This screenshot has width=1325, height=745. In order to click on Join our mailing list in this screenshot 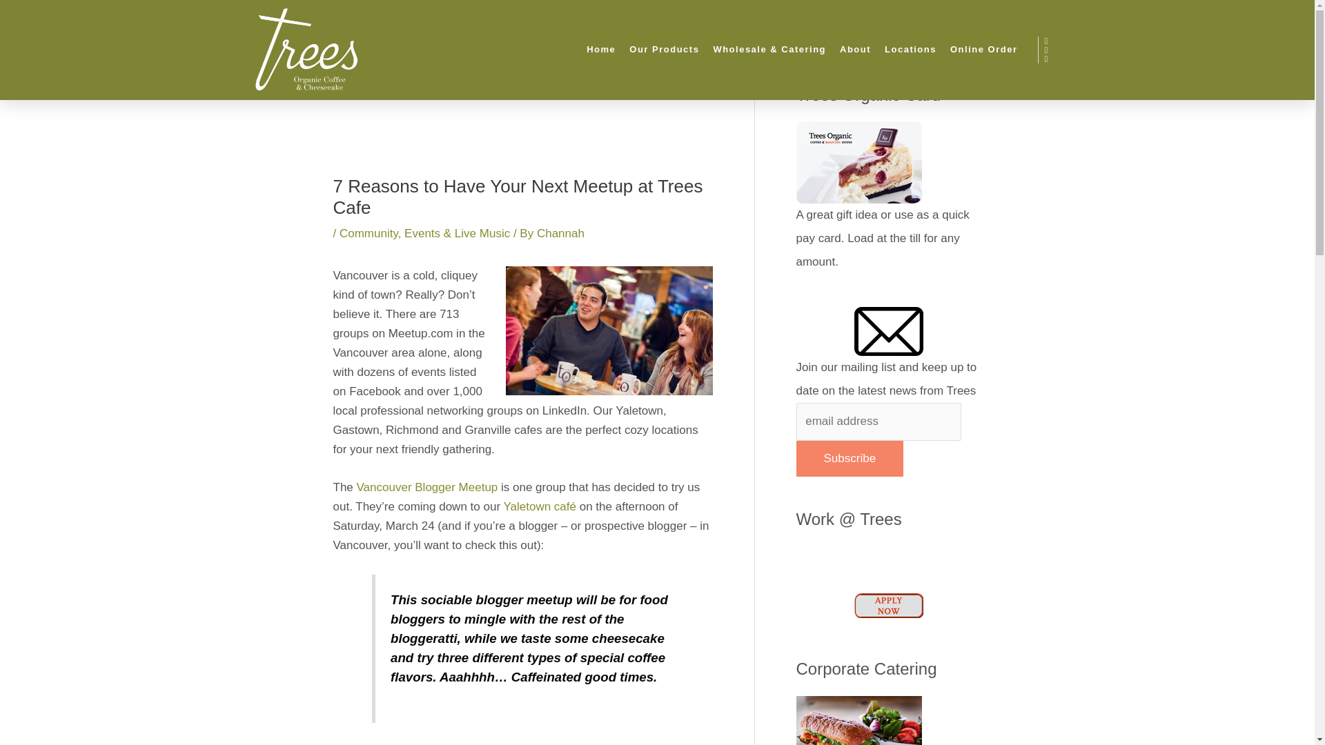, I will do `click(889, 330)`.